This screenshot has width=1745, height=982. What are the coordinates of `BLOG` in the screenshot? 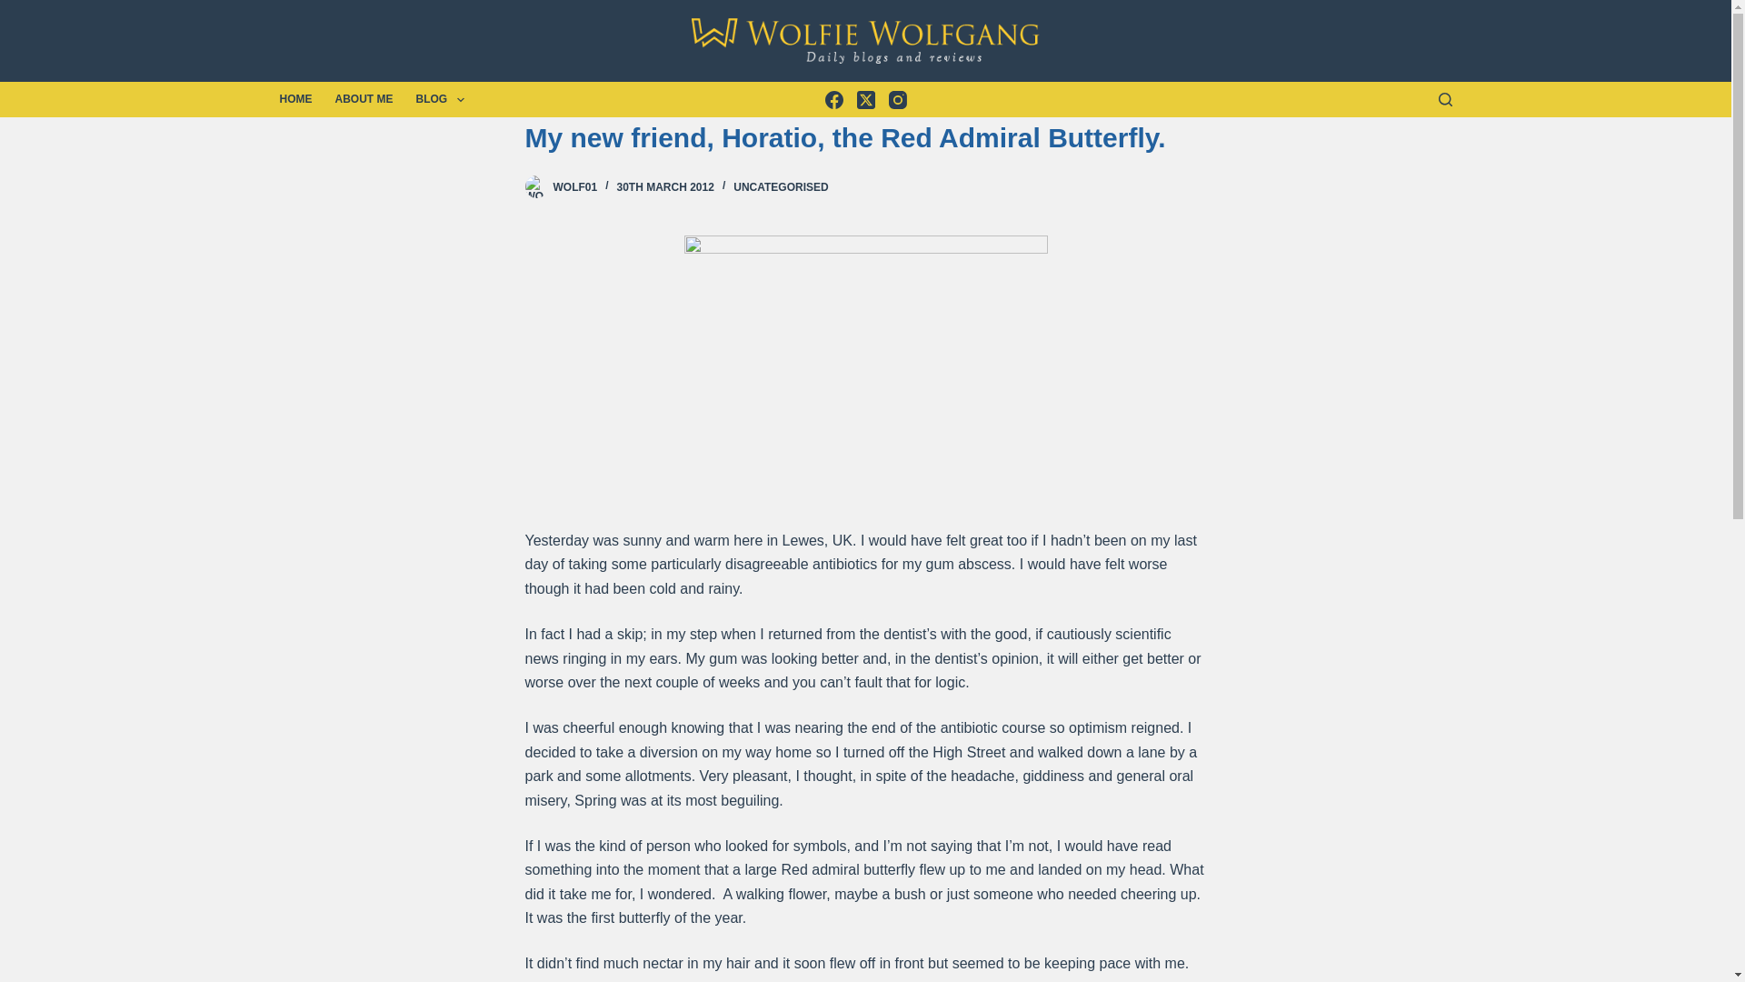 It's located at (440, 98).